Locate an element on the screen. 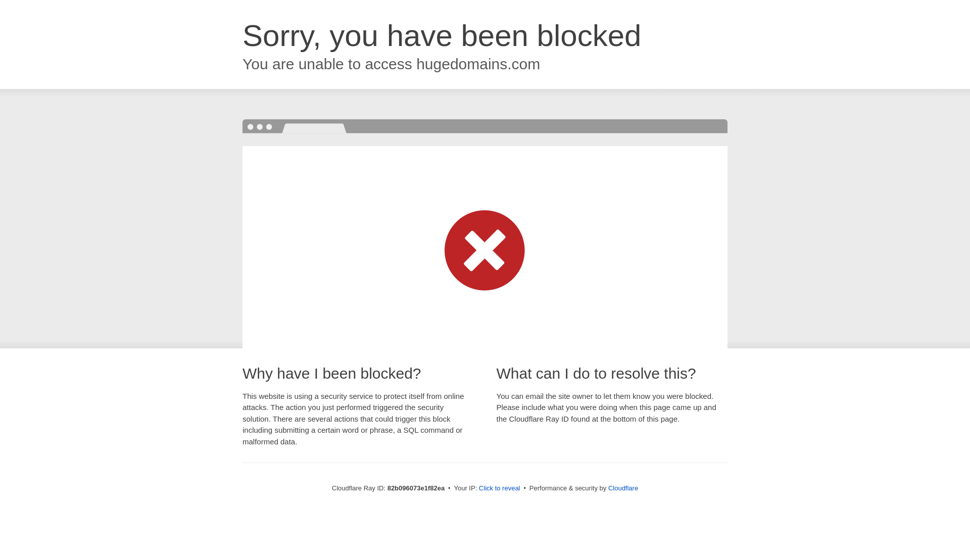 The width and height of the screenshot is (970, 546). Cloudflare is located at coordinates (623, 488).